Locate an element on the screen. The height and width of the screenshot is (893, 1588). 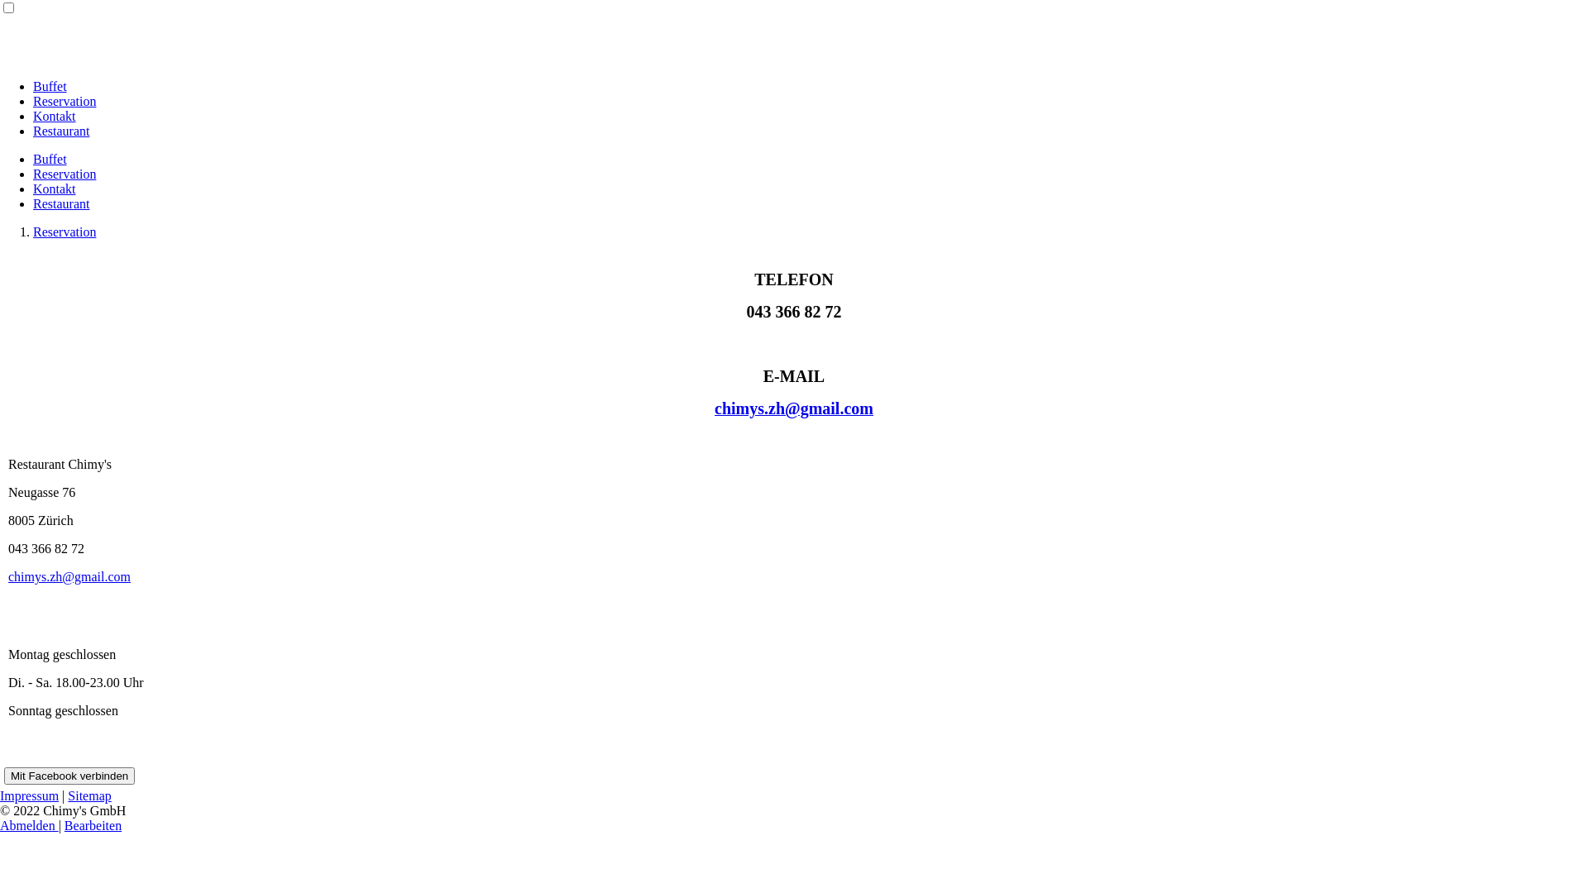
Reservation is located at coordinates (65, 232).